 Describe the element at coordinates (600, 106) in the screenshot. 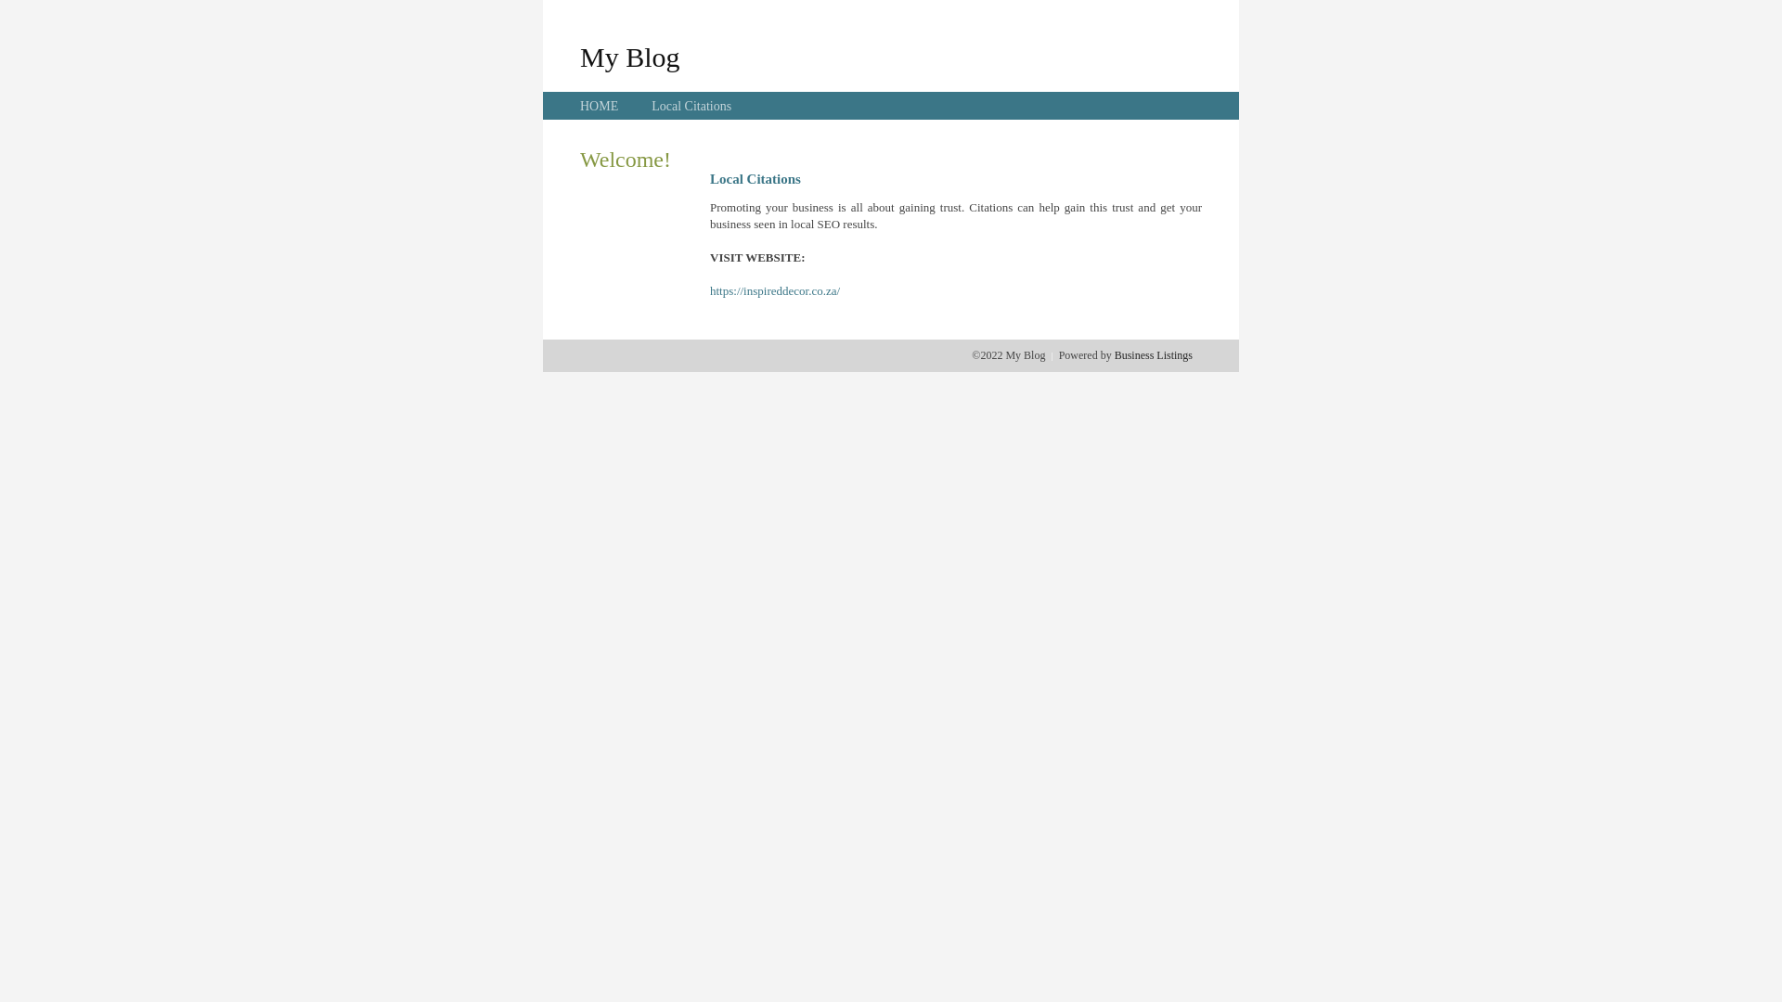

I see `HOME` at that location.